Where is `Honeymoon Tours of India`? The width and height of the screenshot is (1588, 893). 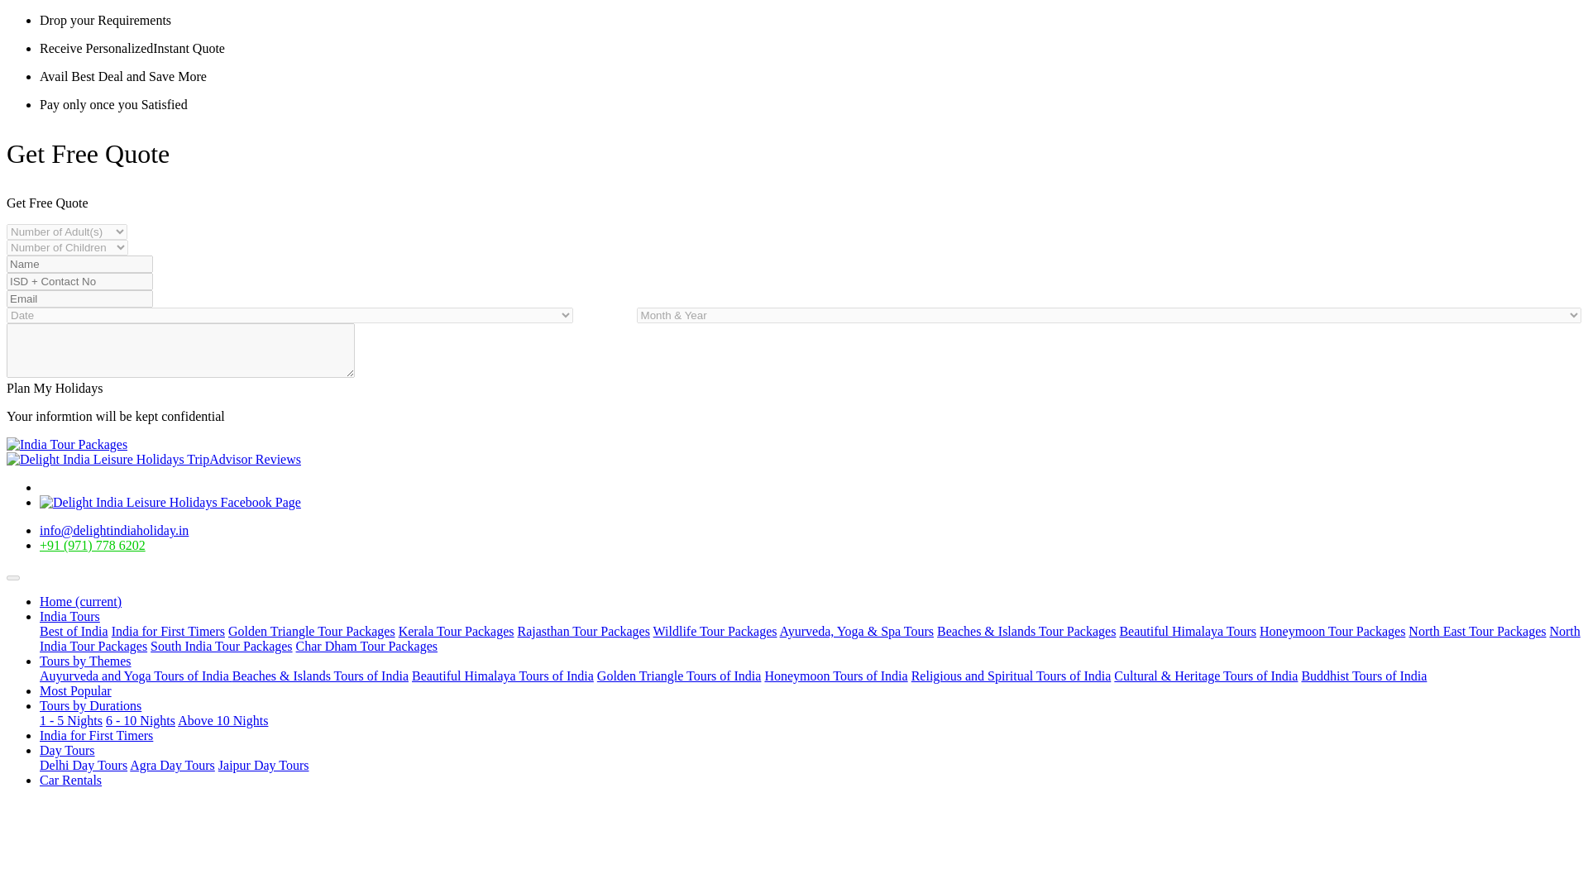
Honeymoon Tours of India is located at coordinates (835, 676).